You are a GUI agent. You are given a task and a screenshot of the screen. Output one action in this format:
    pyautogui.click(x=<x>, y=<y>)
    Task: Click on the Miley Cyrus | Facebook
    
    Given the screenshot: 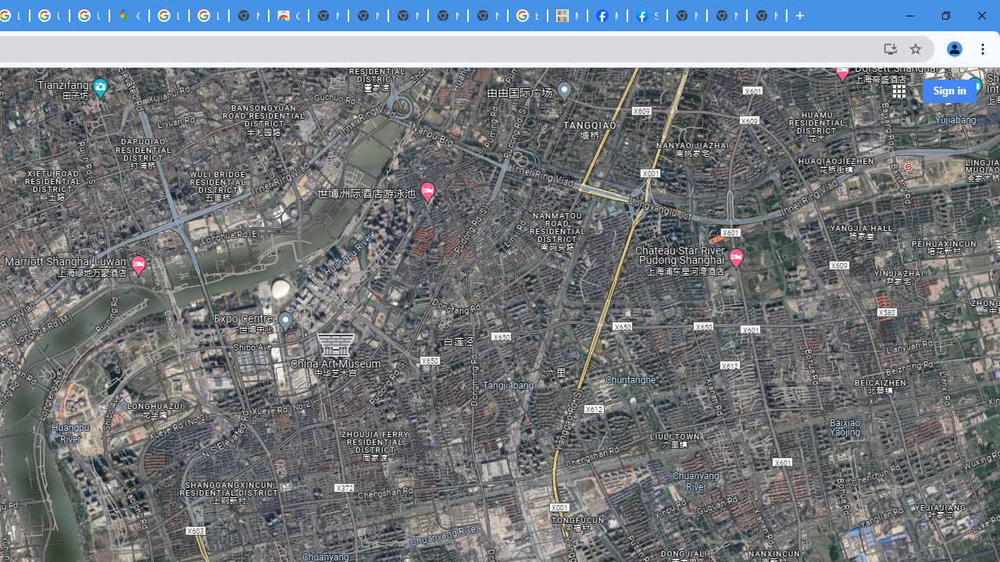 What is the action you would take?
    pyautogui.click(x=606, y=16)
    